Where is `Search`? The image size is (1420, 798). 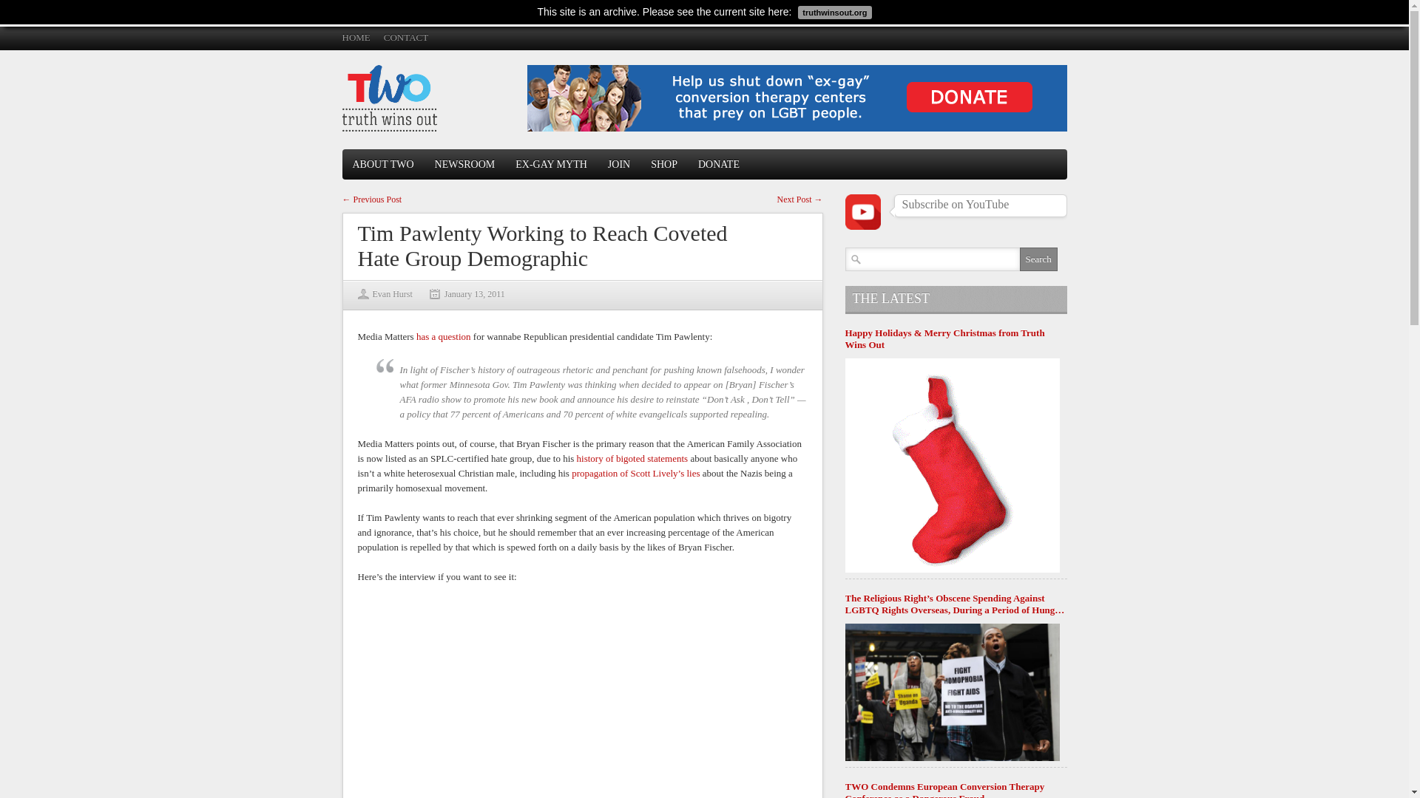
Search is located at coordinates (1038, 259).